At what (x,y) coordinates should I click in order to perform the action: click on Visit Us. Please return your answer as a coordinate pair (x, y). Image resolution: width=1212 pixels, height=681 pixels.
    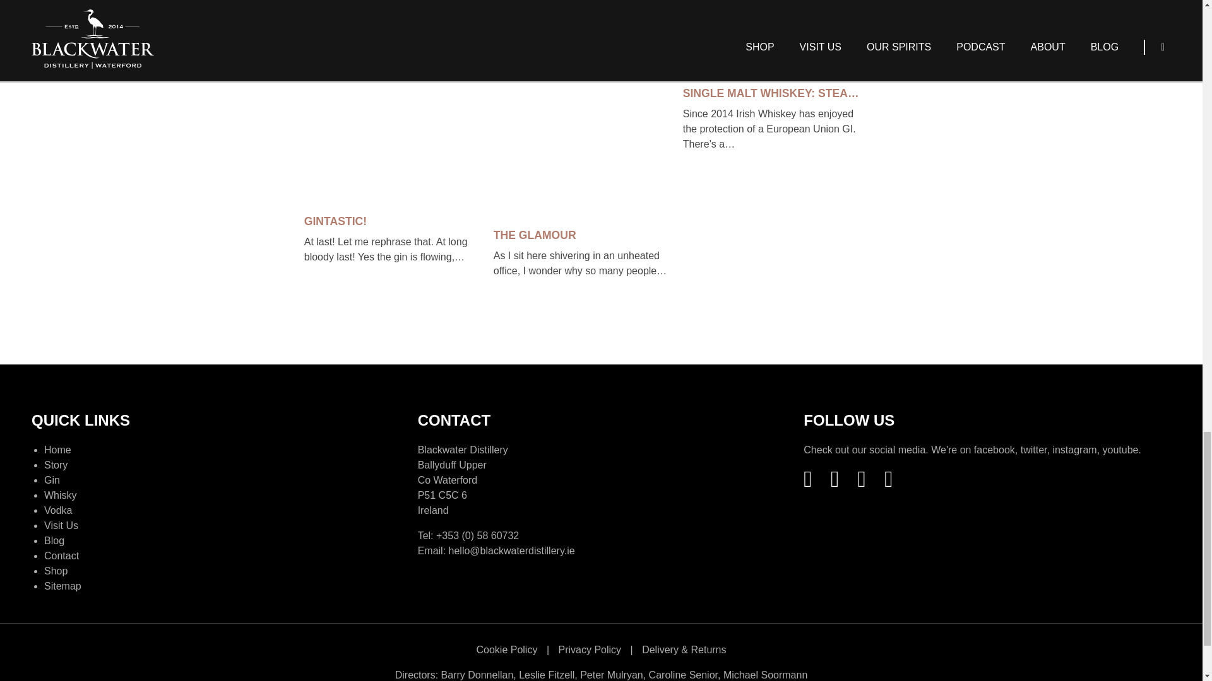
    Looking at the image, I should click on (61, 525).